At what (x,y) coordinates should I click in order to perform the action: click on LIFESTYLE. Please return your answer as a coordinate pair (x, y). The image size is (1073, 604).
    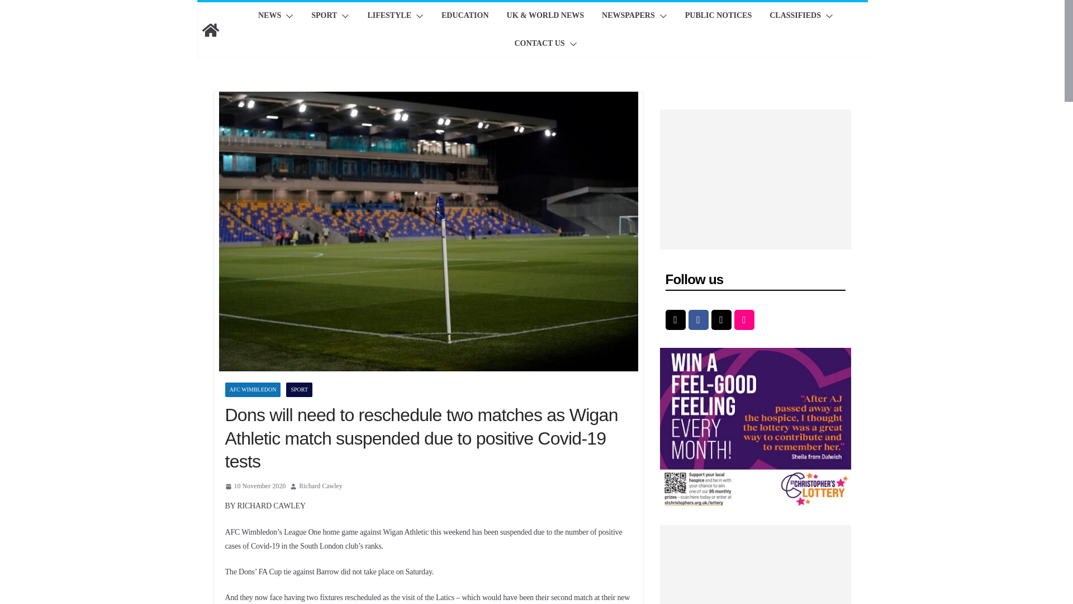
    Looking at the image, I should click on (389, 16).